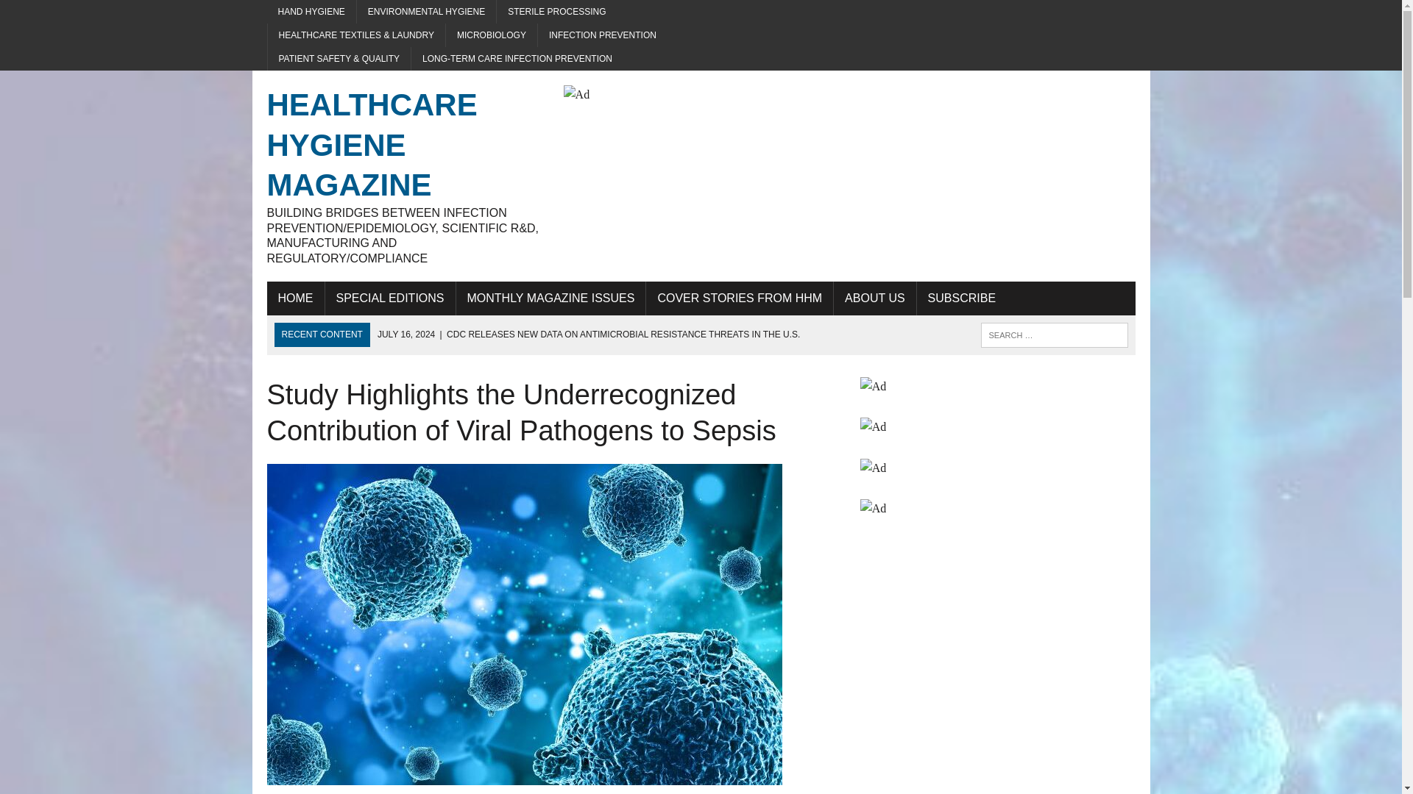 The image size is (1413, 794). What do you see at coordinates (294, 298) in the screenshot?
I see `HOME` at bounding box center [294, 298].